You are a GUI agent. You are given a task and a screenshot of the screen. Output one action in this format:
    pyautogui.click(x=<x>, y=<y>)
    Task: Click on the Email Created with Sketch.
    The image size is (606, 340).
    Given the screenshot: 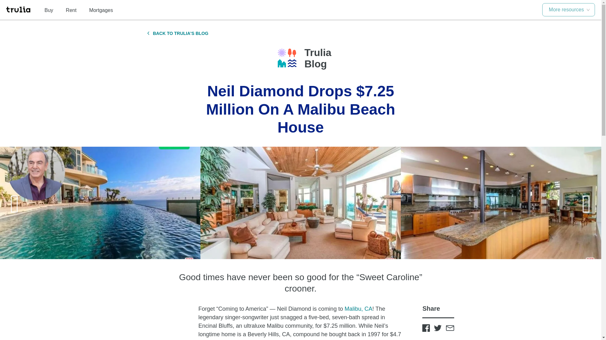 What is the action you would take?
    pyautogui.click(x=449, y=328)
    